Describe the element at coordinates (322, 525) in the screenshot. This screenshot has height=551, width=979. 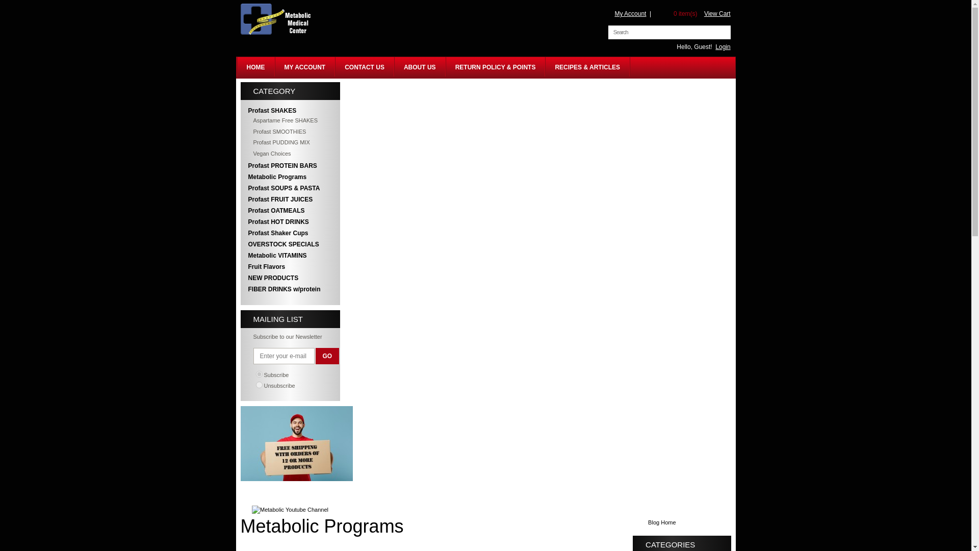
I see `Metabolic Programs` at that location.